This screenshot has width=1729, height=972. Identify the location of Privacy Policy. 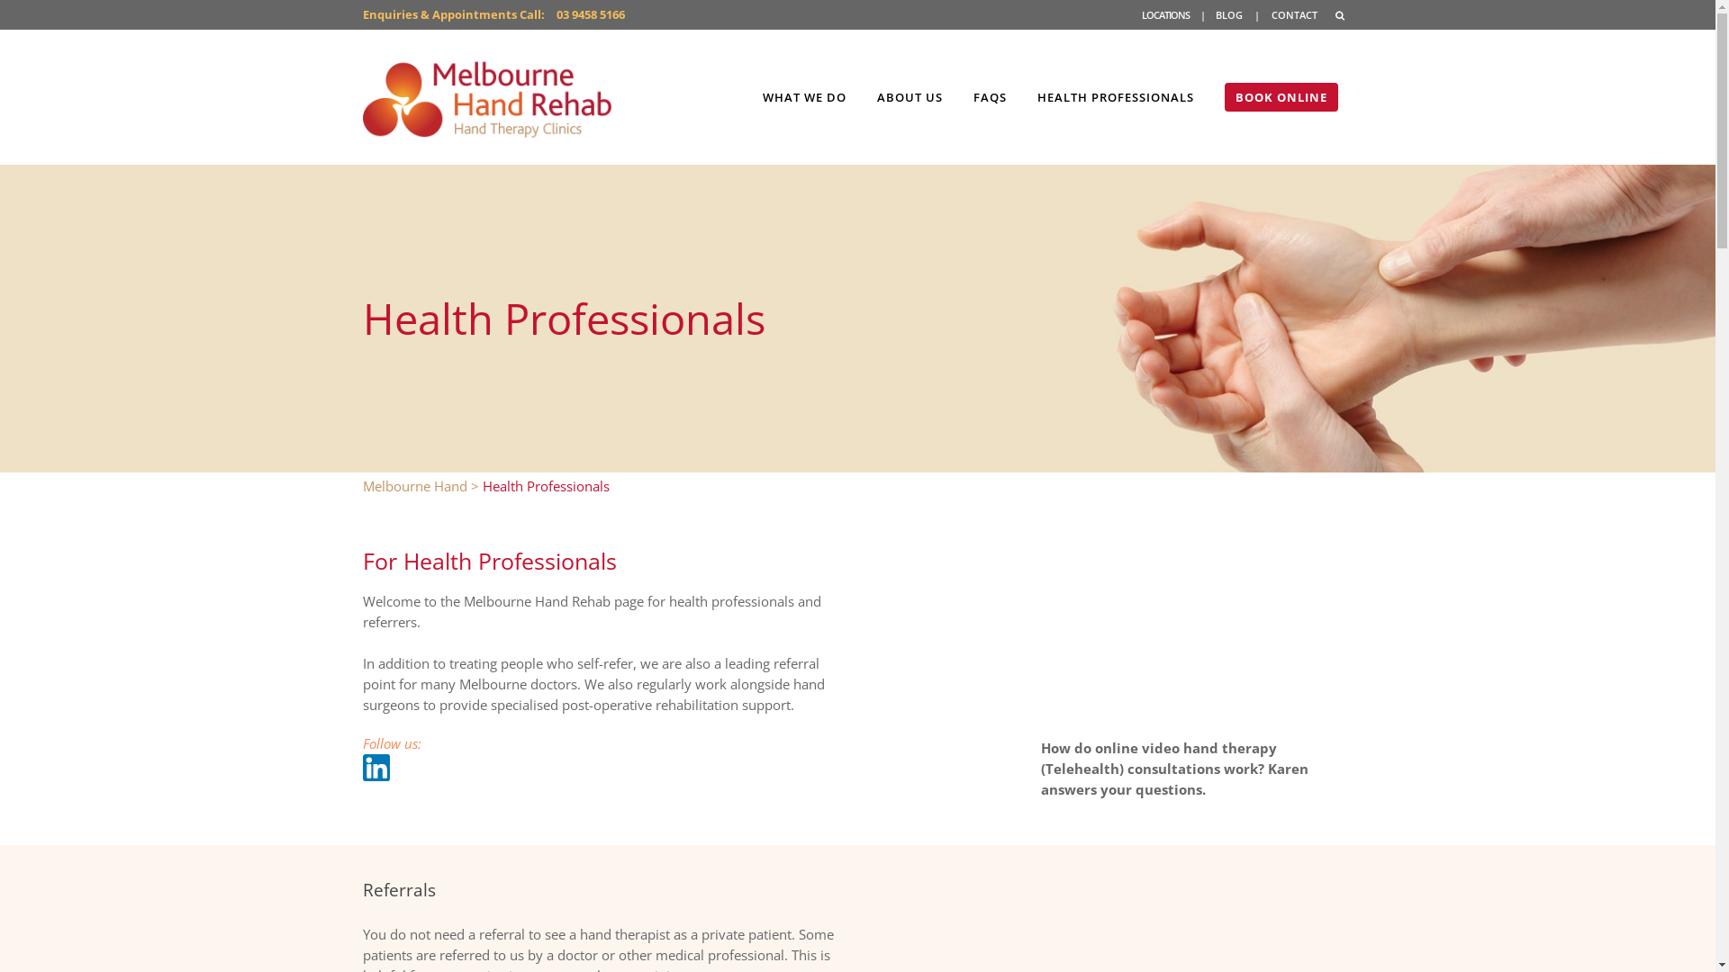
(928, 948).